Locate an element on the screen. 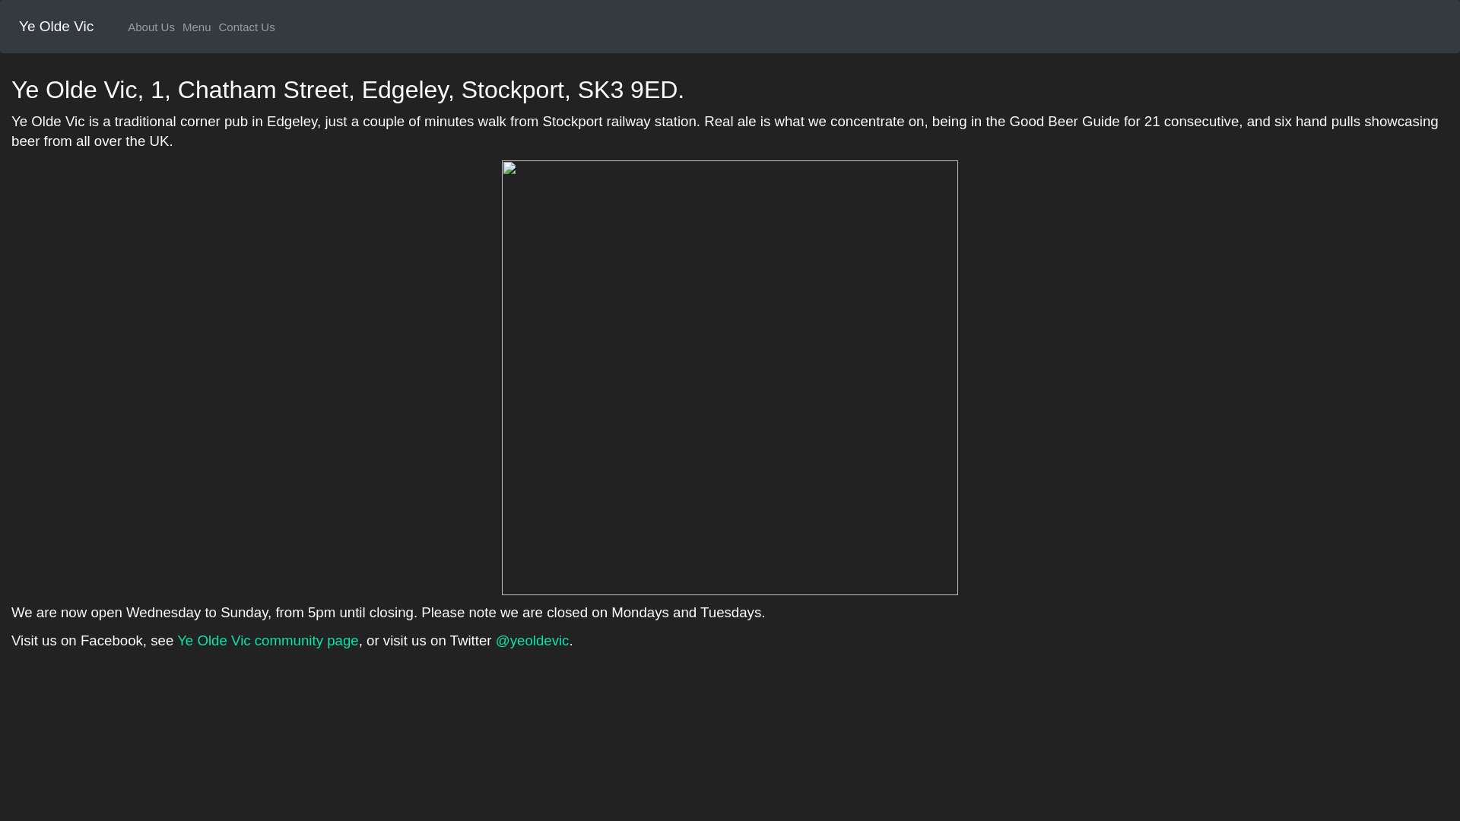  Ye Olde Vic community page is located at coordinates (268, 640).